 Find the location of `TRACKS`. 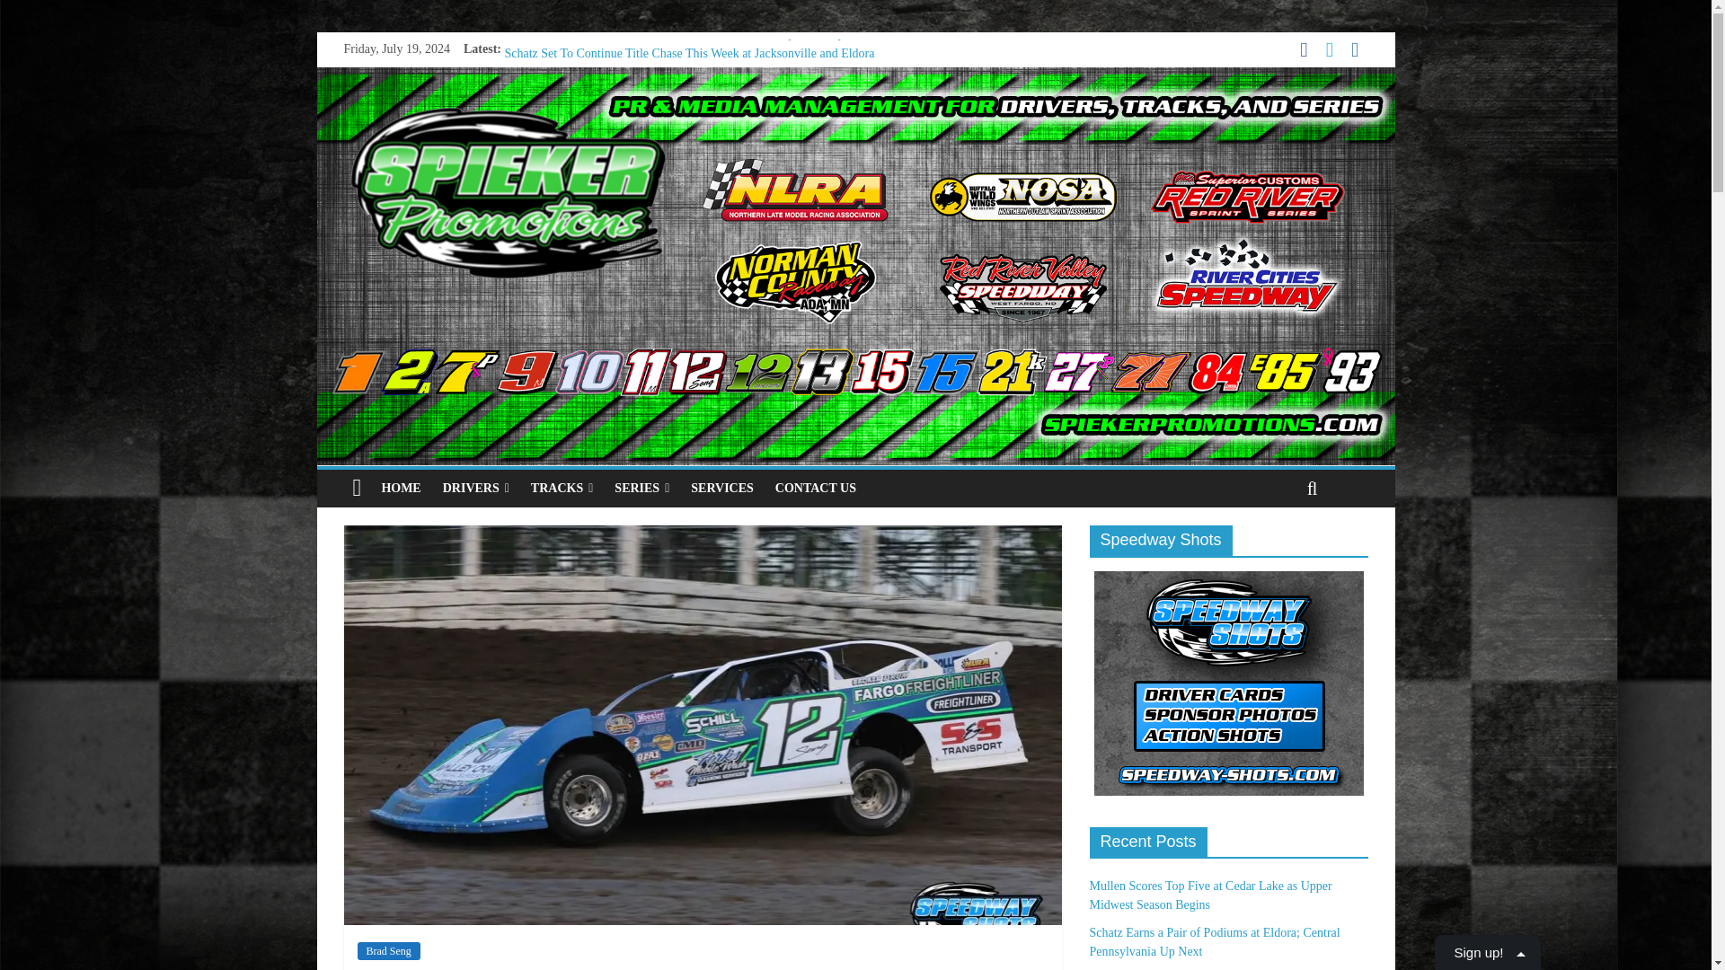

TRACKS is located at coordinates (562, 488).